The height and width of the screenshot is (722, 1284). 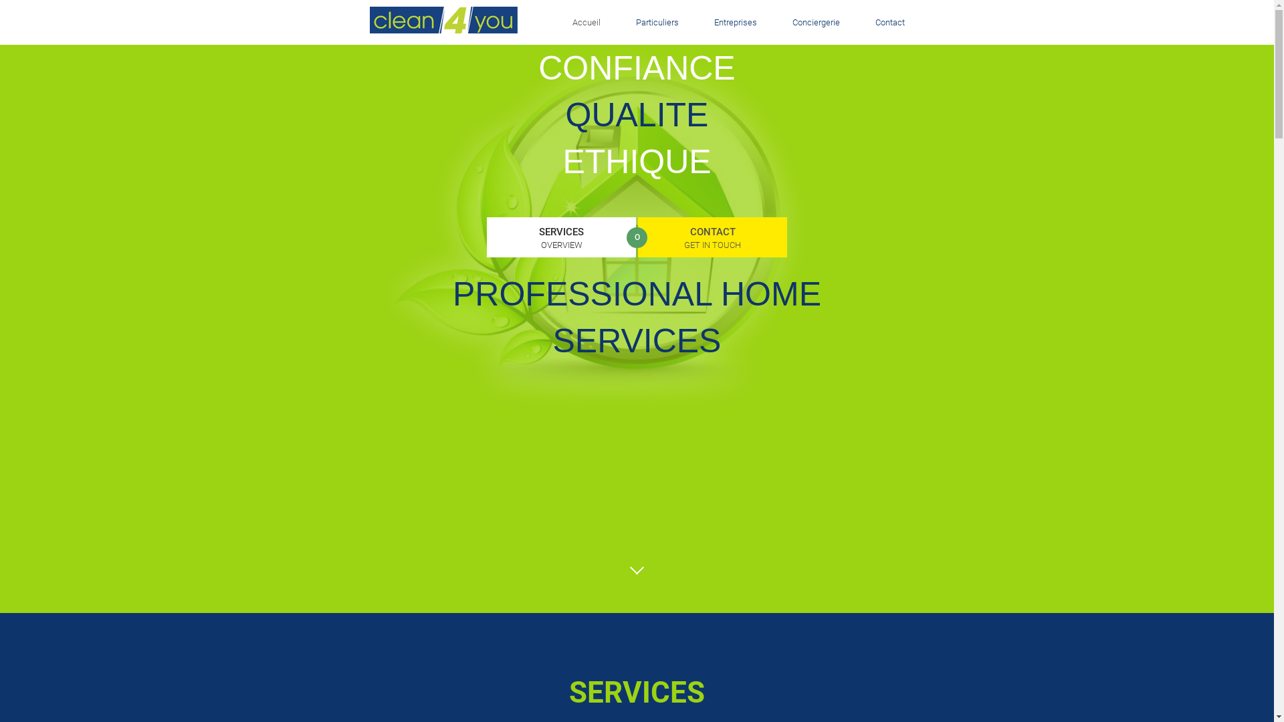 I want to click on Entreprises, so click(x=735, y=23).